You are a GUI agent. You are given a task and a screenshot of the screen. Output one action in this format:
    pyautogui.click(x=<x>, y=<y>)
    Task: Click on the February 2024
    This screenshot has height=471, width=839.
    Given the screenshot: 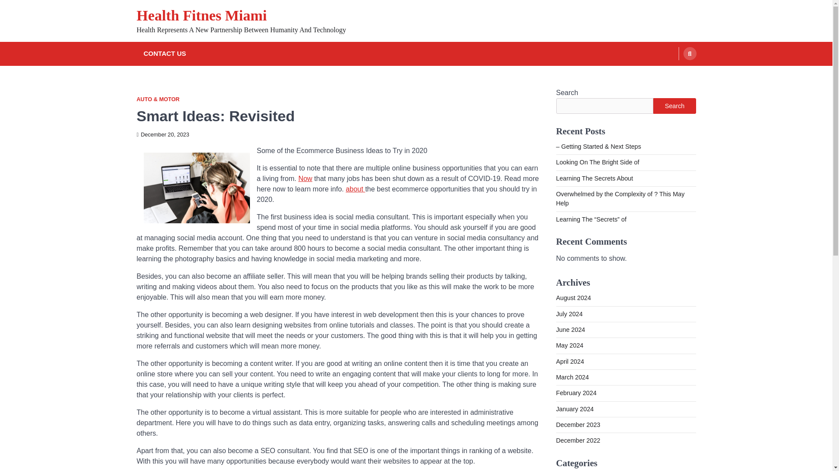 What is the action you would take?
    pyautogui.click(x=576, y=393)
    